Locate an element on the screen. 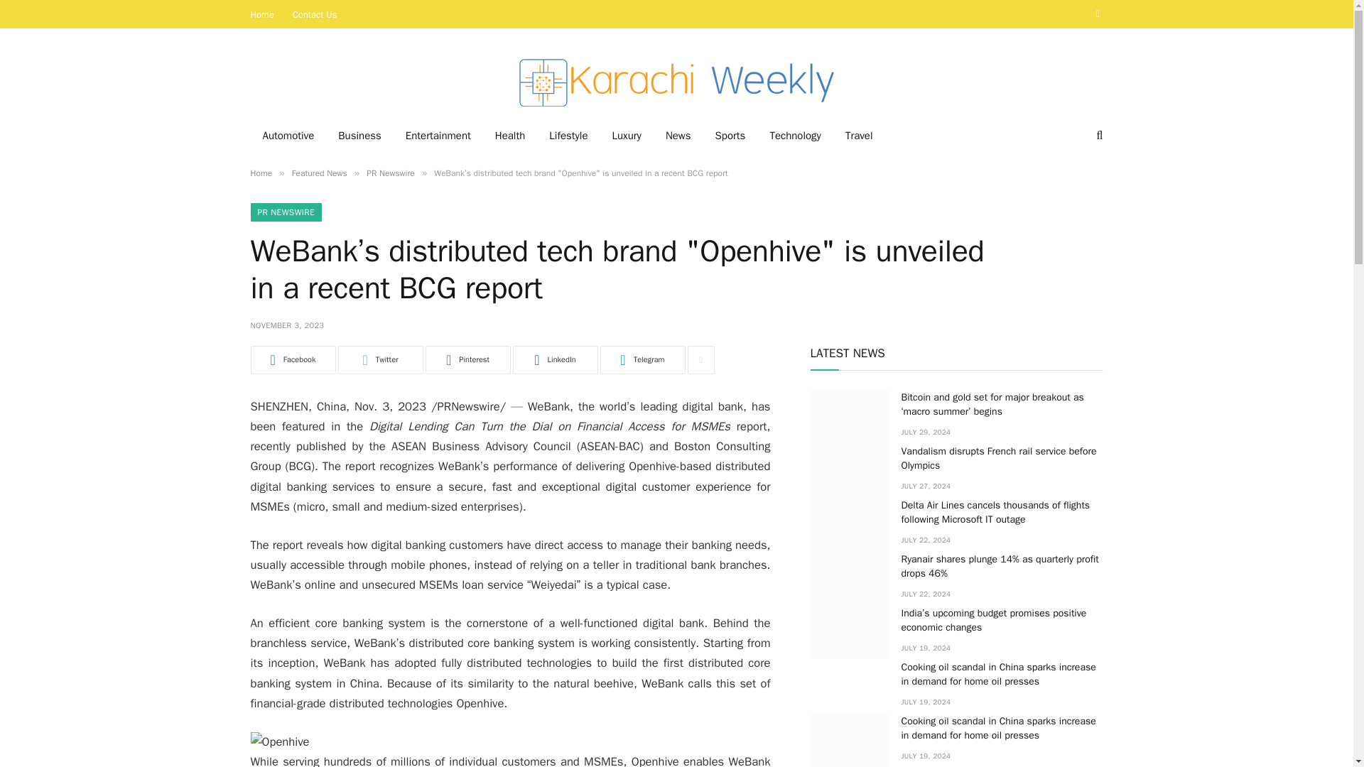 The width and height of the screenshot is (1364, 767). Share on LinkedIn is located at coordinates (556, 360).